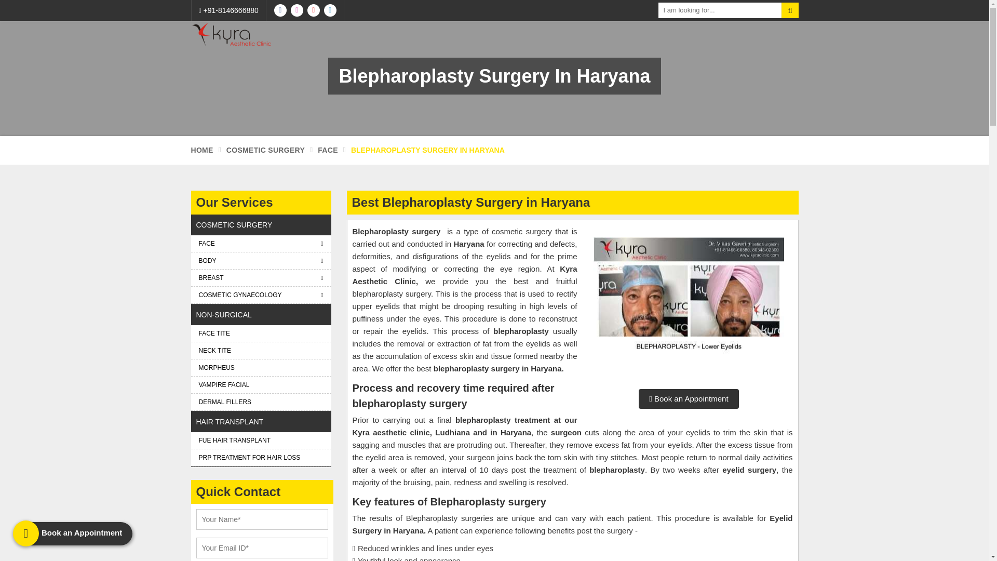 This screenshot has width=997, height=561. I want to click on Call Us, so click(228, 10).